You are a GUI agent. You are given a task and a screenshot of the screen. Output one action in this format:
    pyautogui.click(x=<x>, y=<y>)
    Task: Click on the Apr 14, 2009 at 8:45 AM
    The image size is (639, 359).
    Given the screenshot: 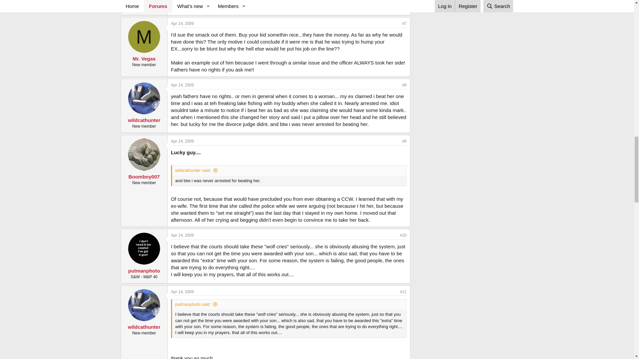 What is the action you would take?
    pyautogui.click(x=182, y=23)
    